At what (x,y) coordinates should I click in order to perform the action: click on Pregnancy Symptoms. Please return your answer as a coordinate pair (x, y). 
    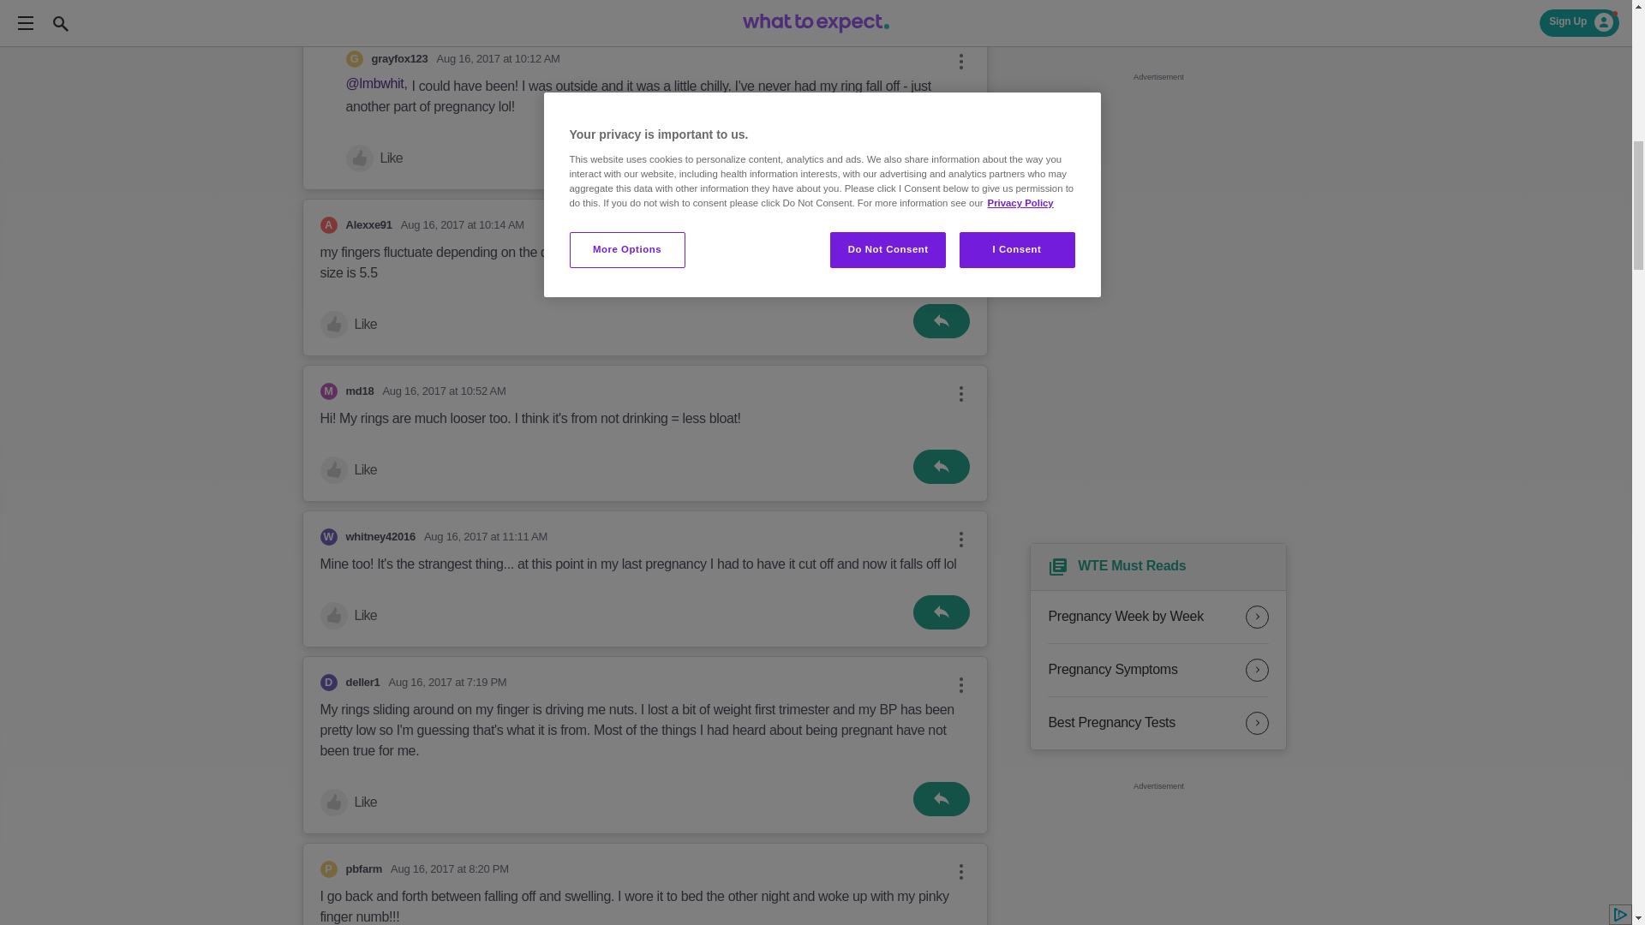
    Looking at the image, I should click on (1158, 670).